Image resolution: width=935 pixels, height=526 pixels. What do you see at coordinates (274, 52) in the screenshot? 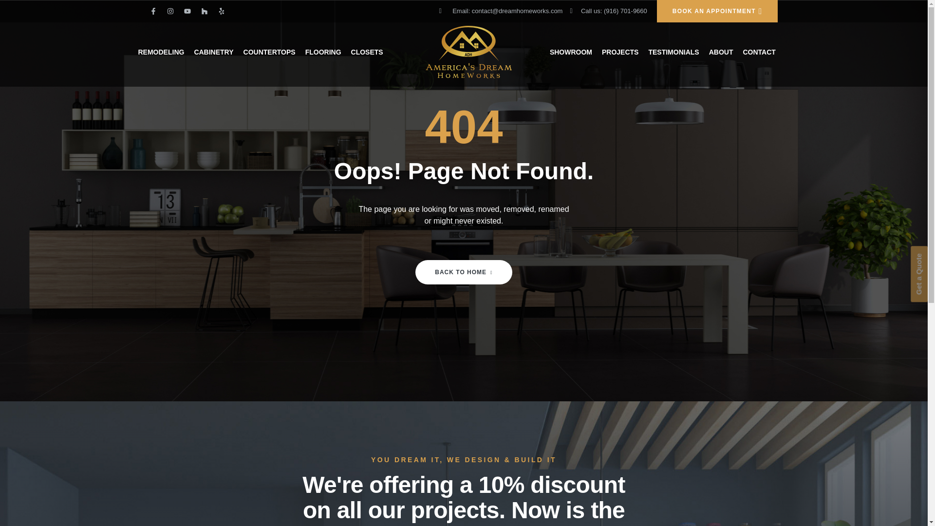
I see `COUNTERTOPS` at bounding box center [274, 52].